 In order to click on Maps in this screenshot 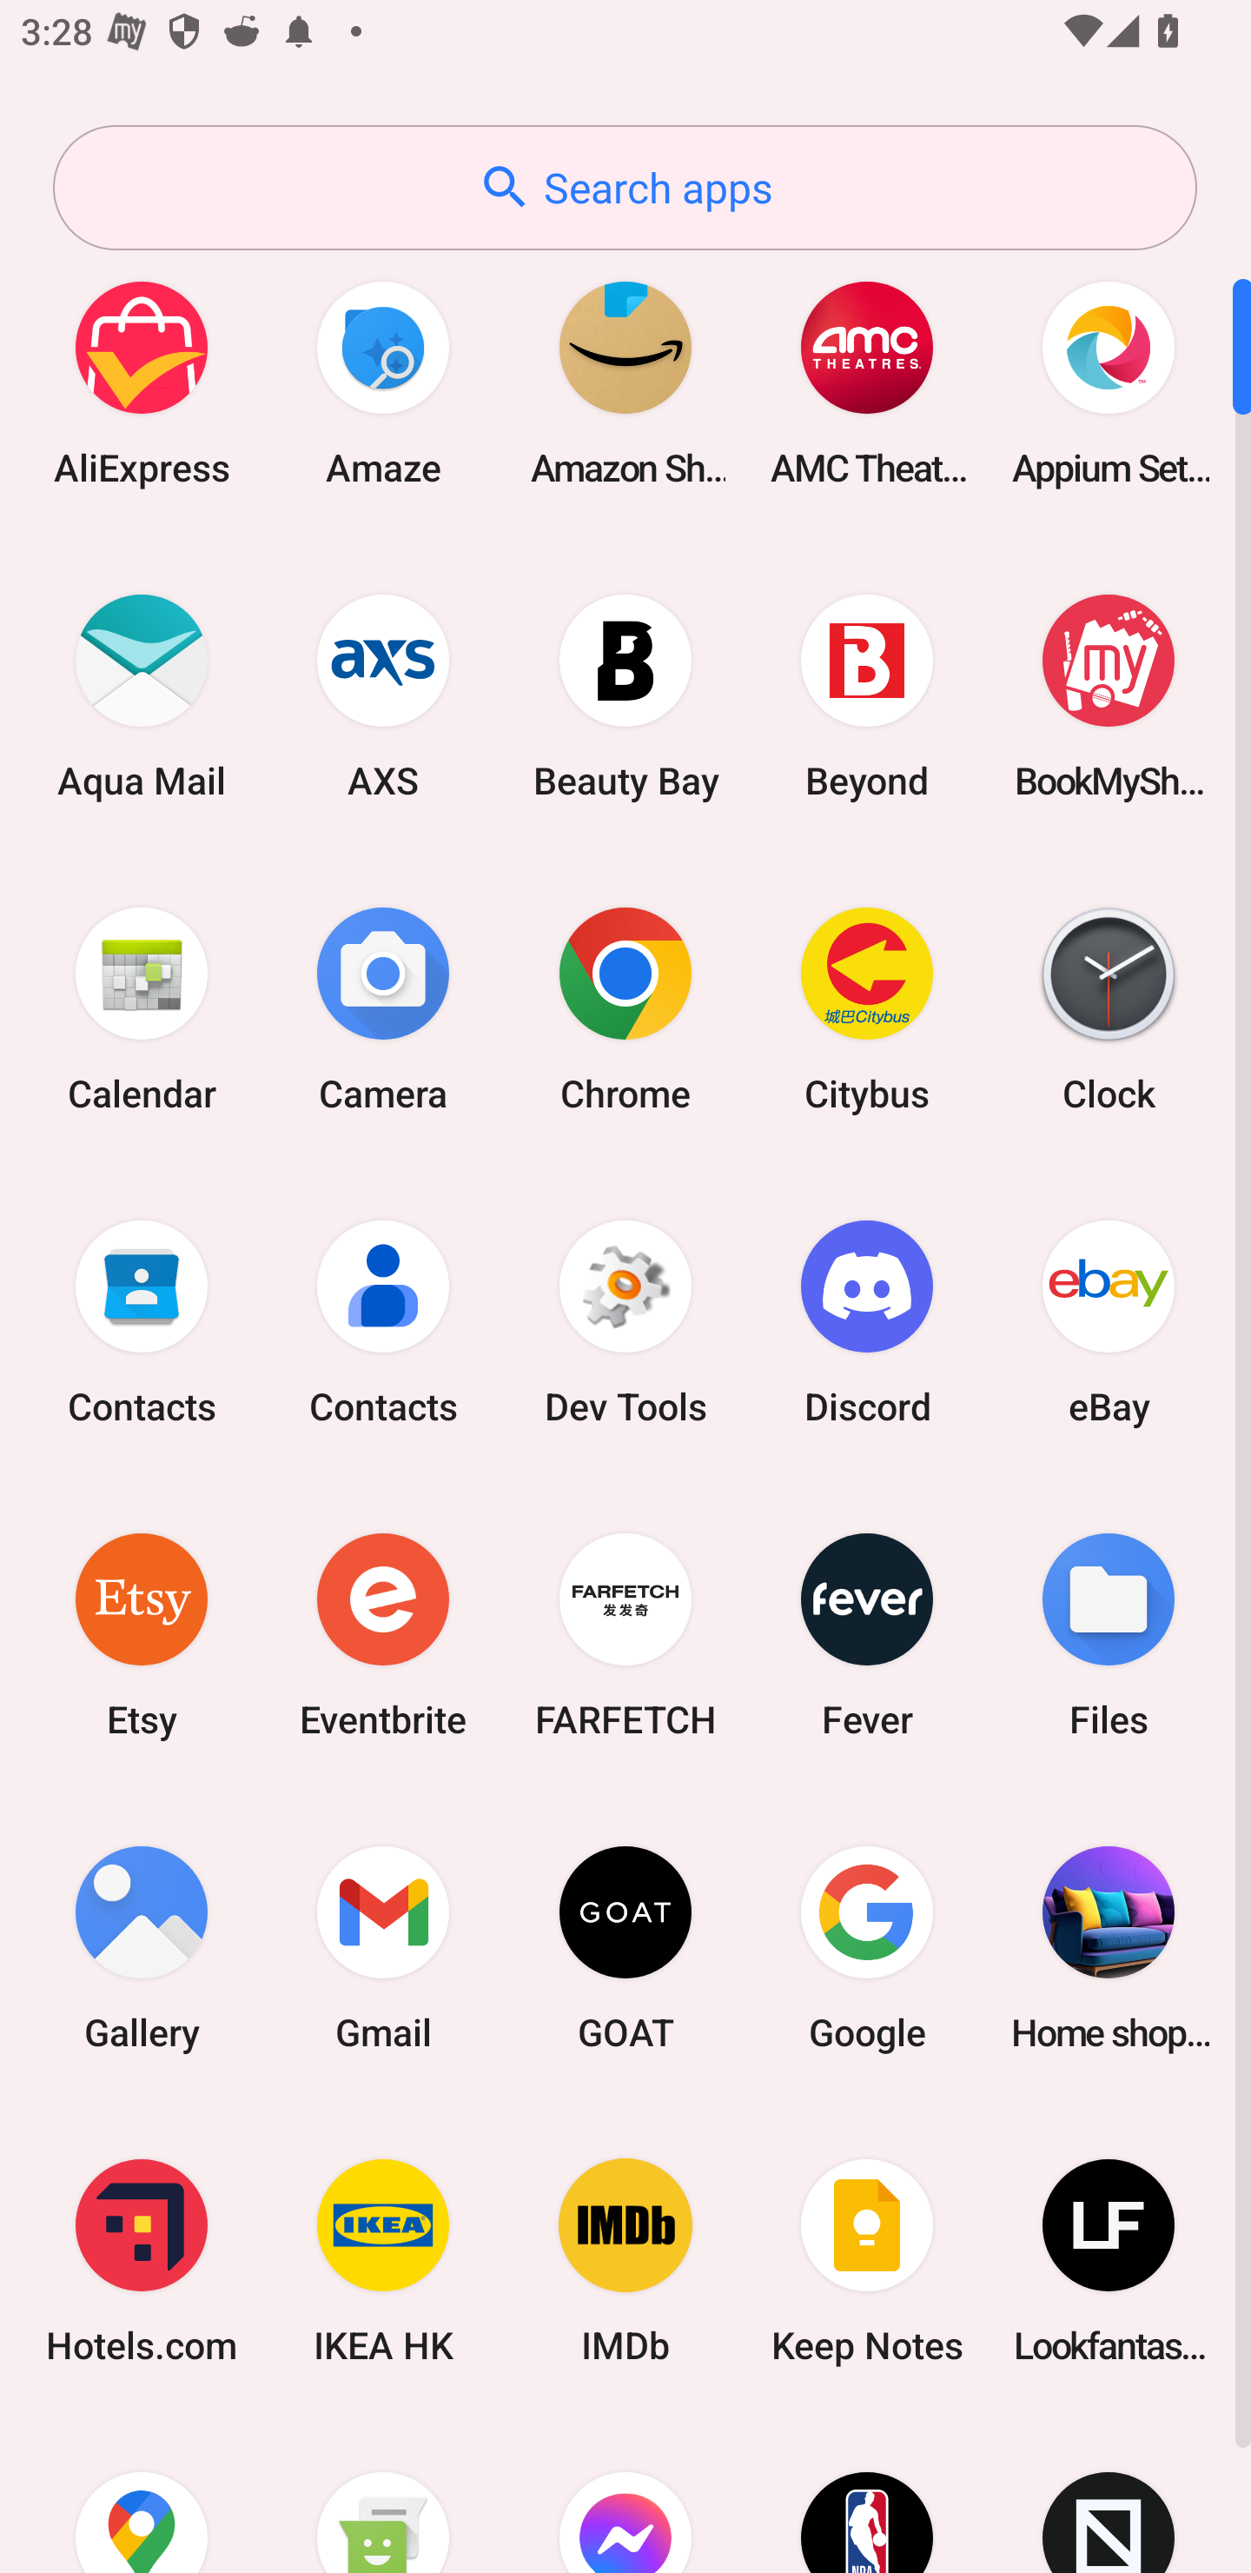, I will do `click(142, 2496)`.